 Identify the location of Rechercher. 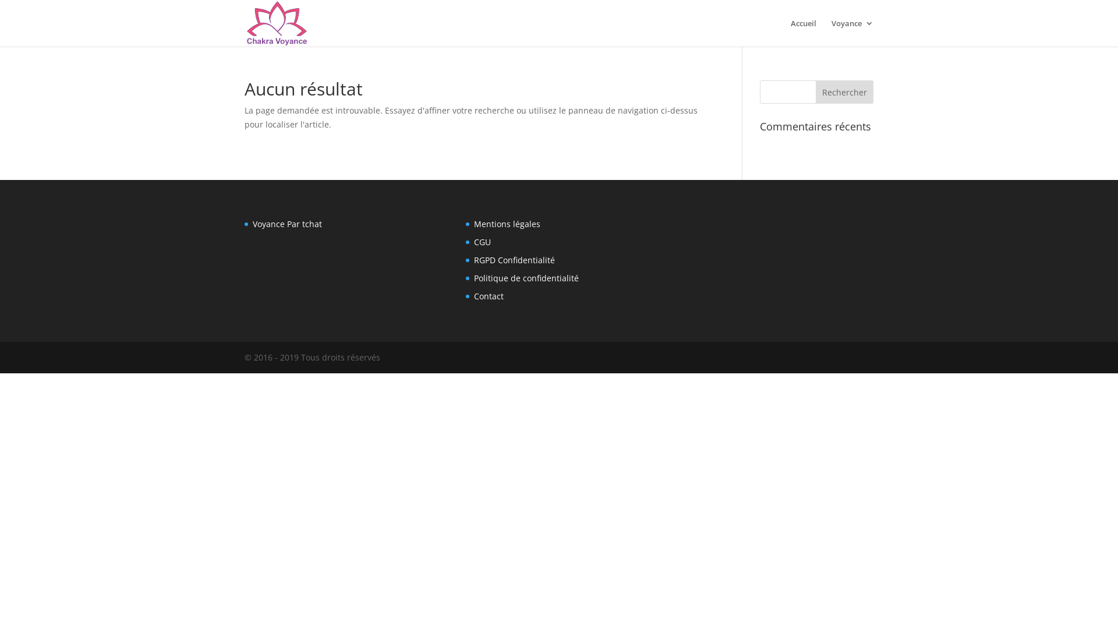
(844, 92).